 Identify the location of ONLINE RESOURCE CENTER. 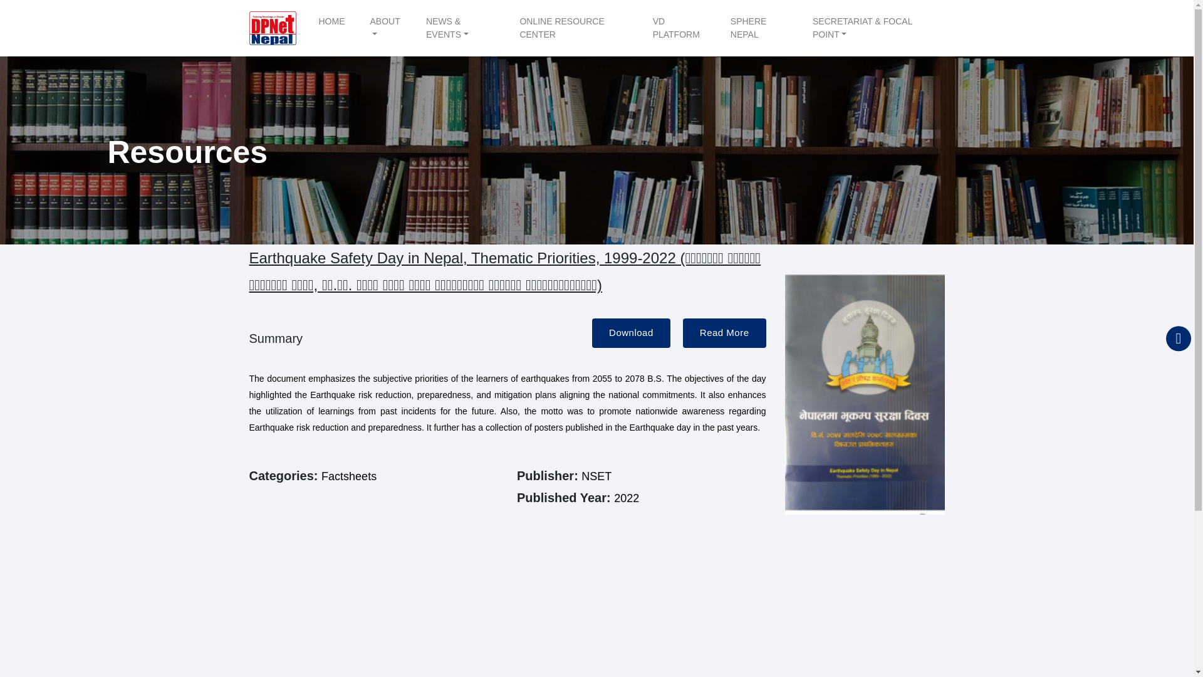
(573, 31).